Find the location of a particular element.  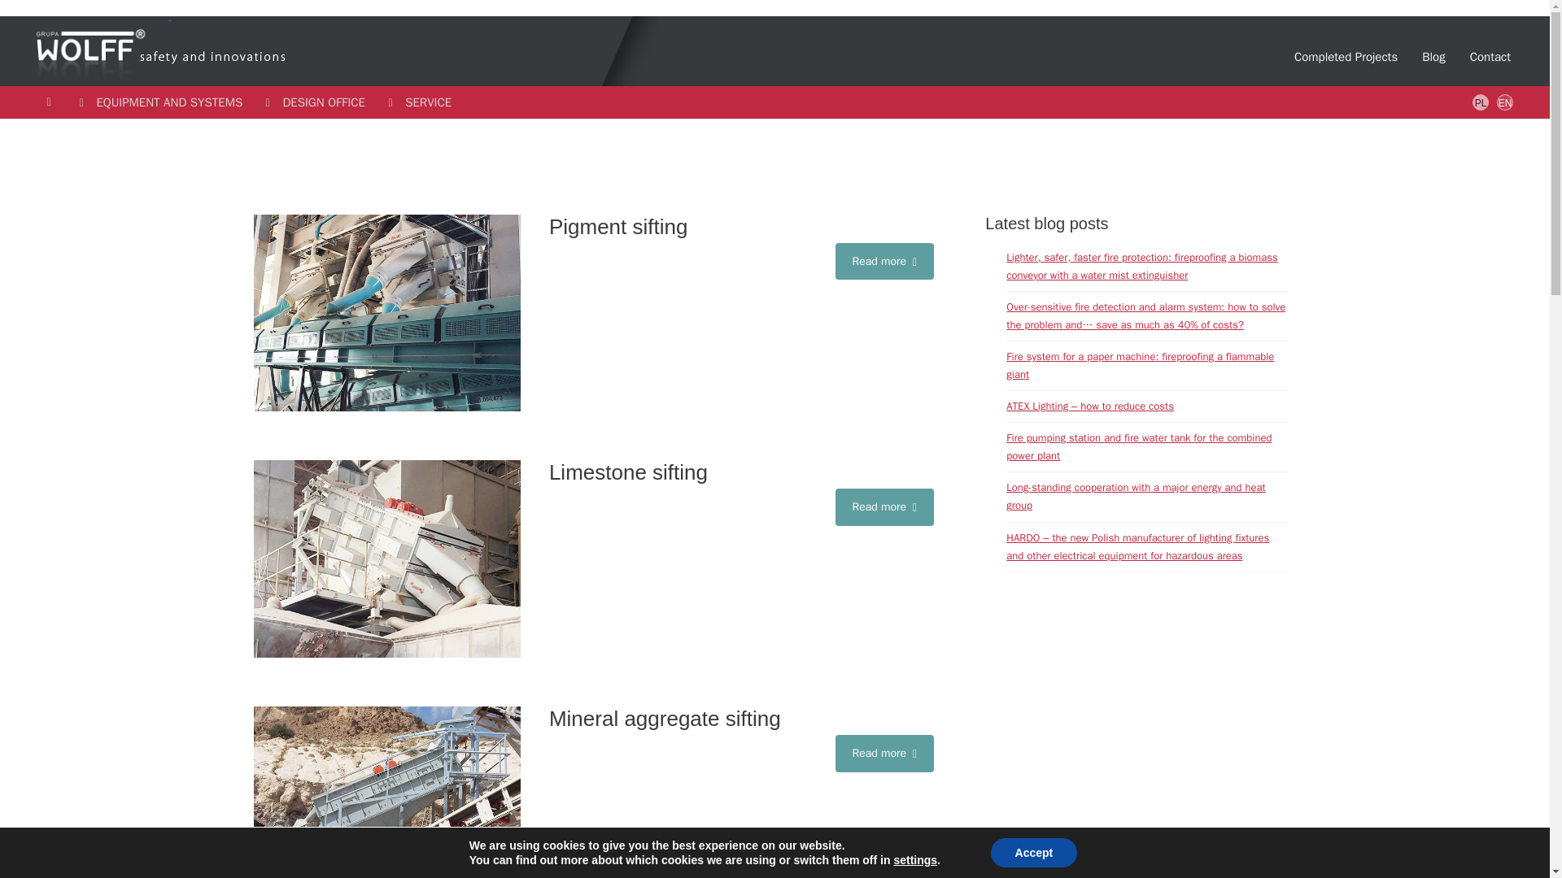

Blog is located at coordinates (742, 719).